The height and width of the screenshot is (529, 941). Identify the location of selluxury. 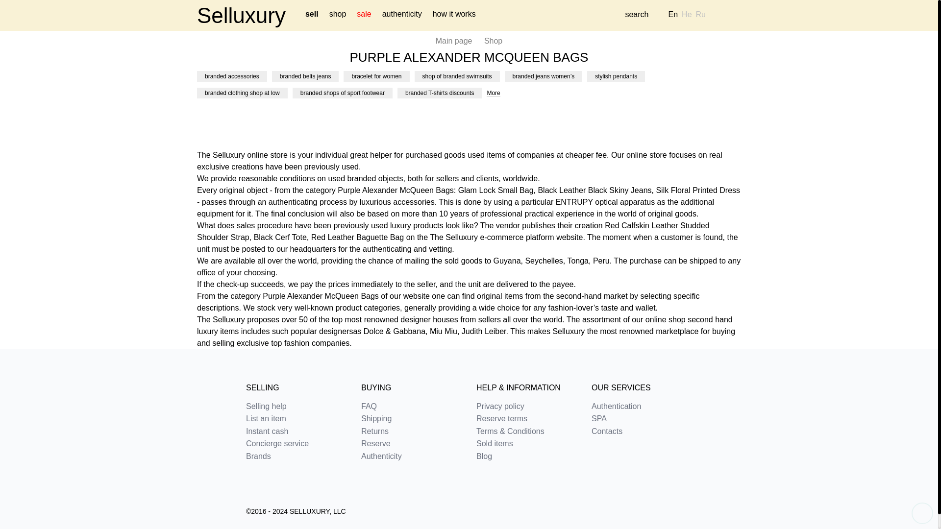
(241, 15).